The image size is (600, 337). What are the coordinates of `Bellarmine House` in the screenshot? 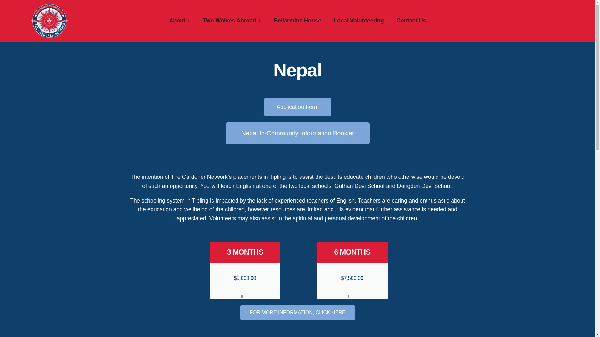 It's located at (297, 21).